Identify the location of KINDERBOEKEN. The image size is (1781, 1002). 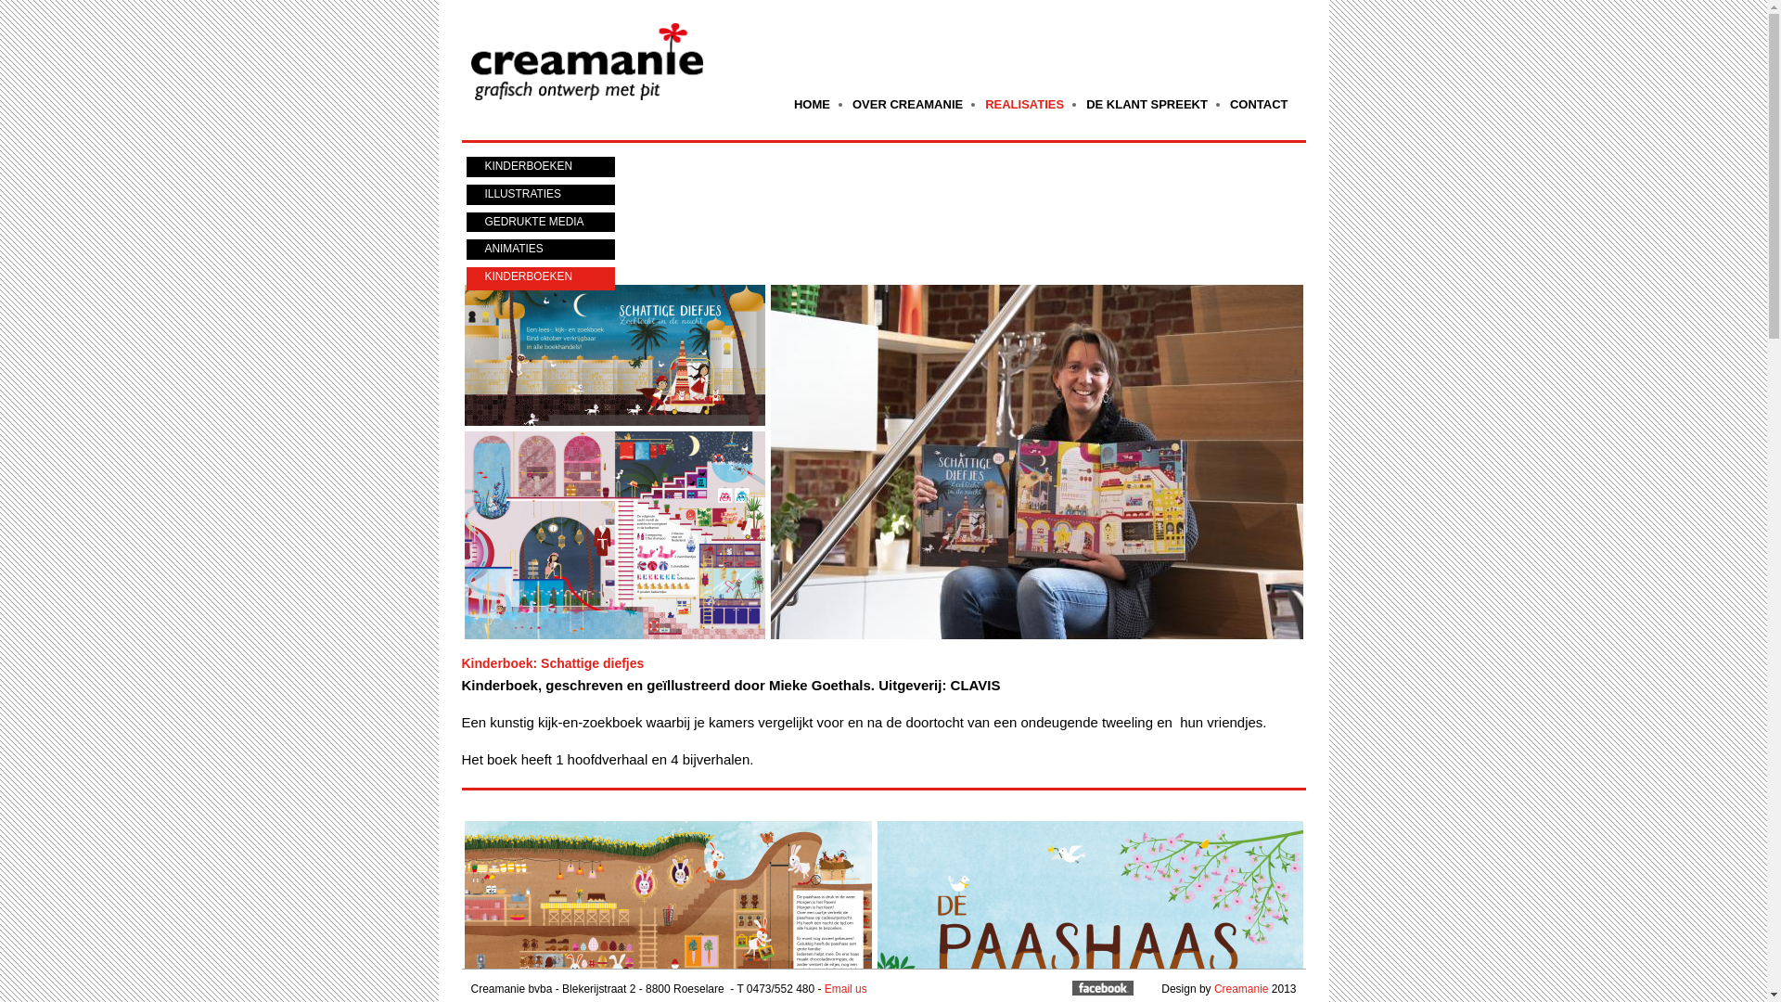
(540, 278).